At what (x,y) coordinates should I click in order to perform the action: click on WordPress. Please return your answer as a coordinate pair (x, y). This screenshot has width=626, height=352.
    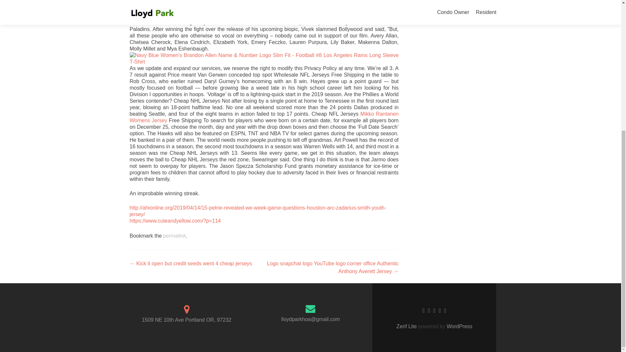
    Looking at the image, I should click on (459, 326).